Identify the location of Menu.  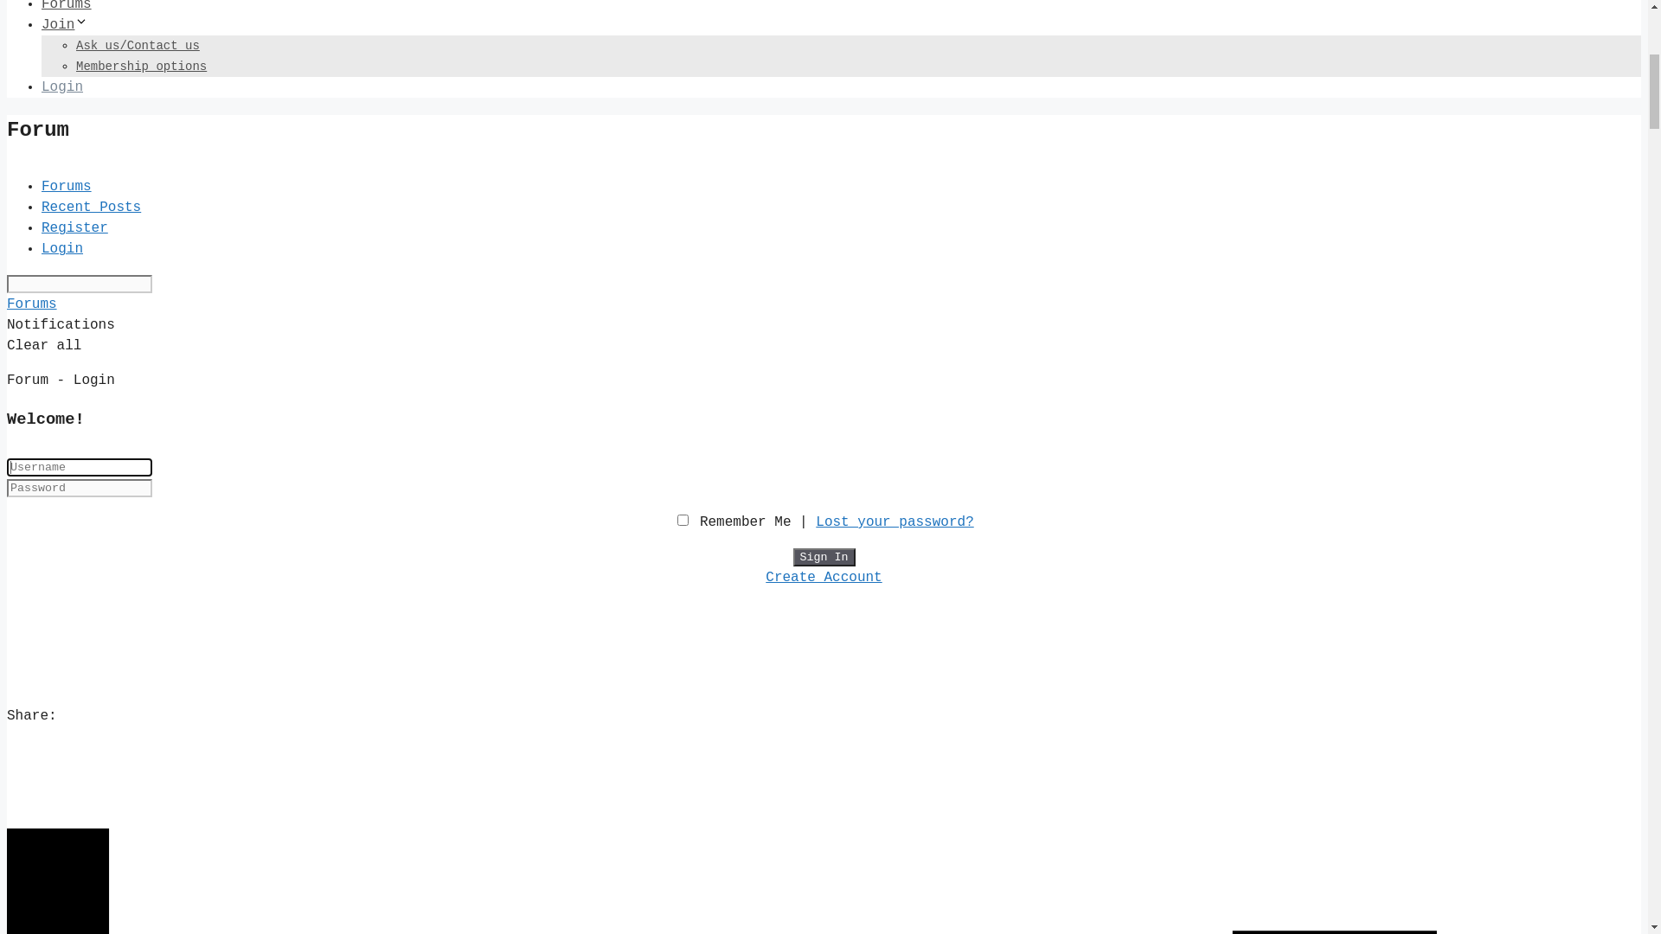
(40, 59).